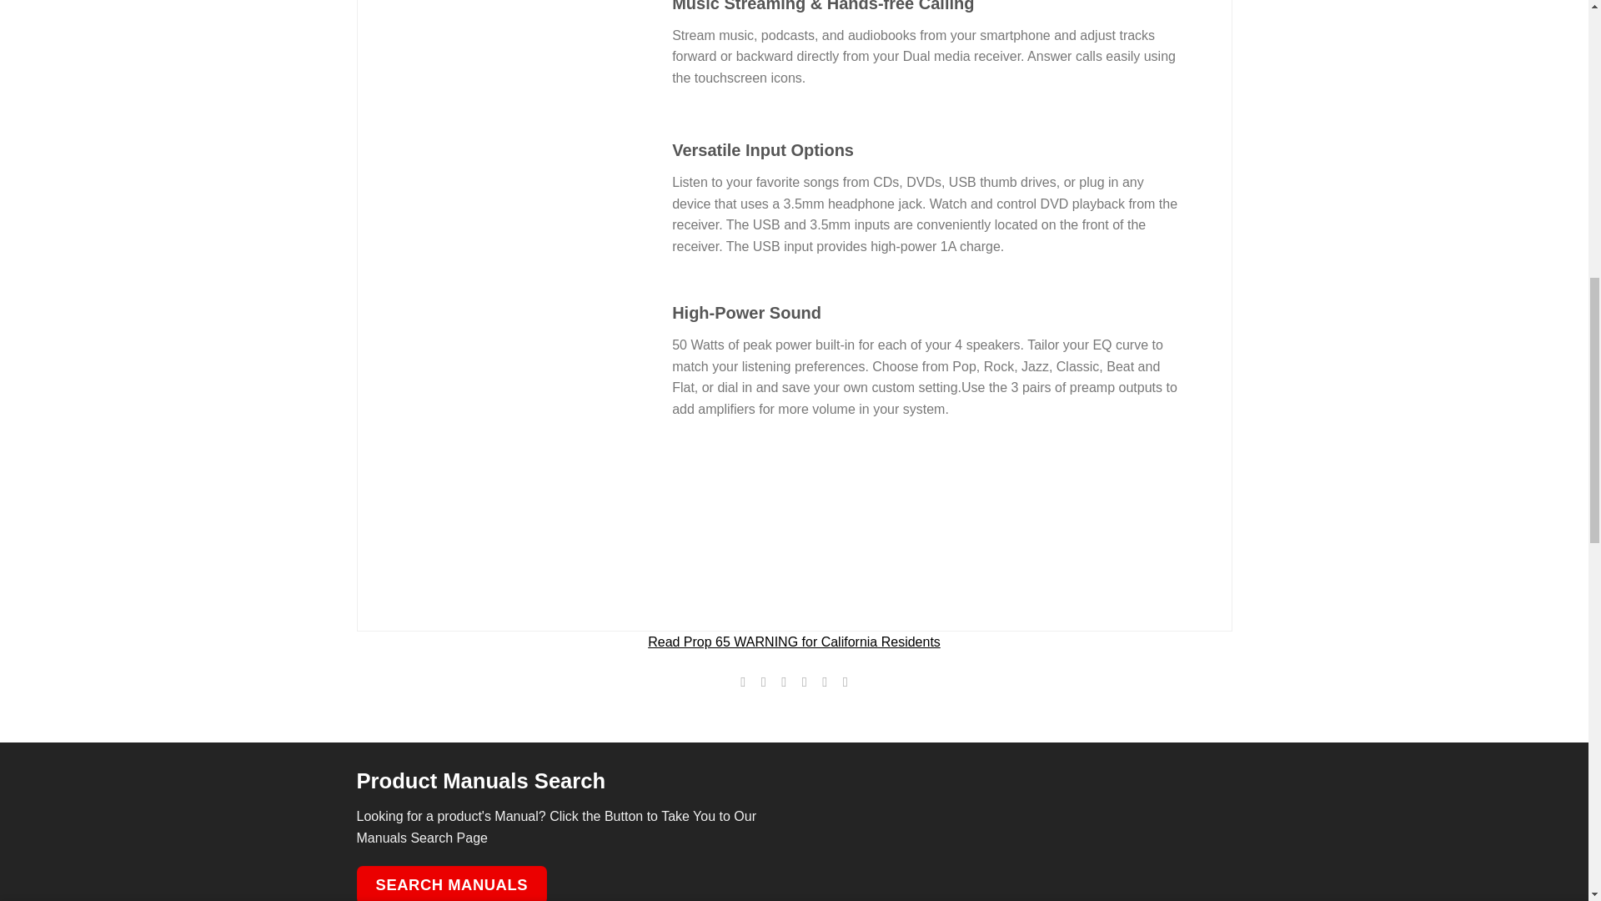 Image resolution: width=1601 pixels, height=901 pixels. What do you see at coordinates (804, 681) in the screenshot?
I see `Pin on Pinterest` at bounding box center [804, 681].